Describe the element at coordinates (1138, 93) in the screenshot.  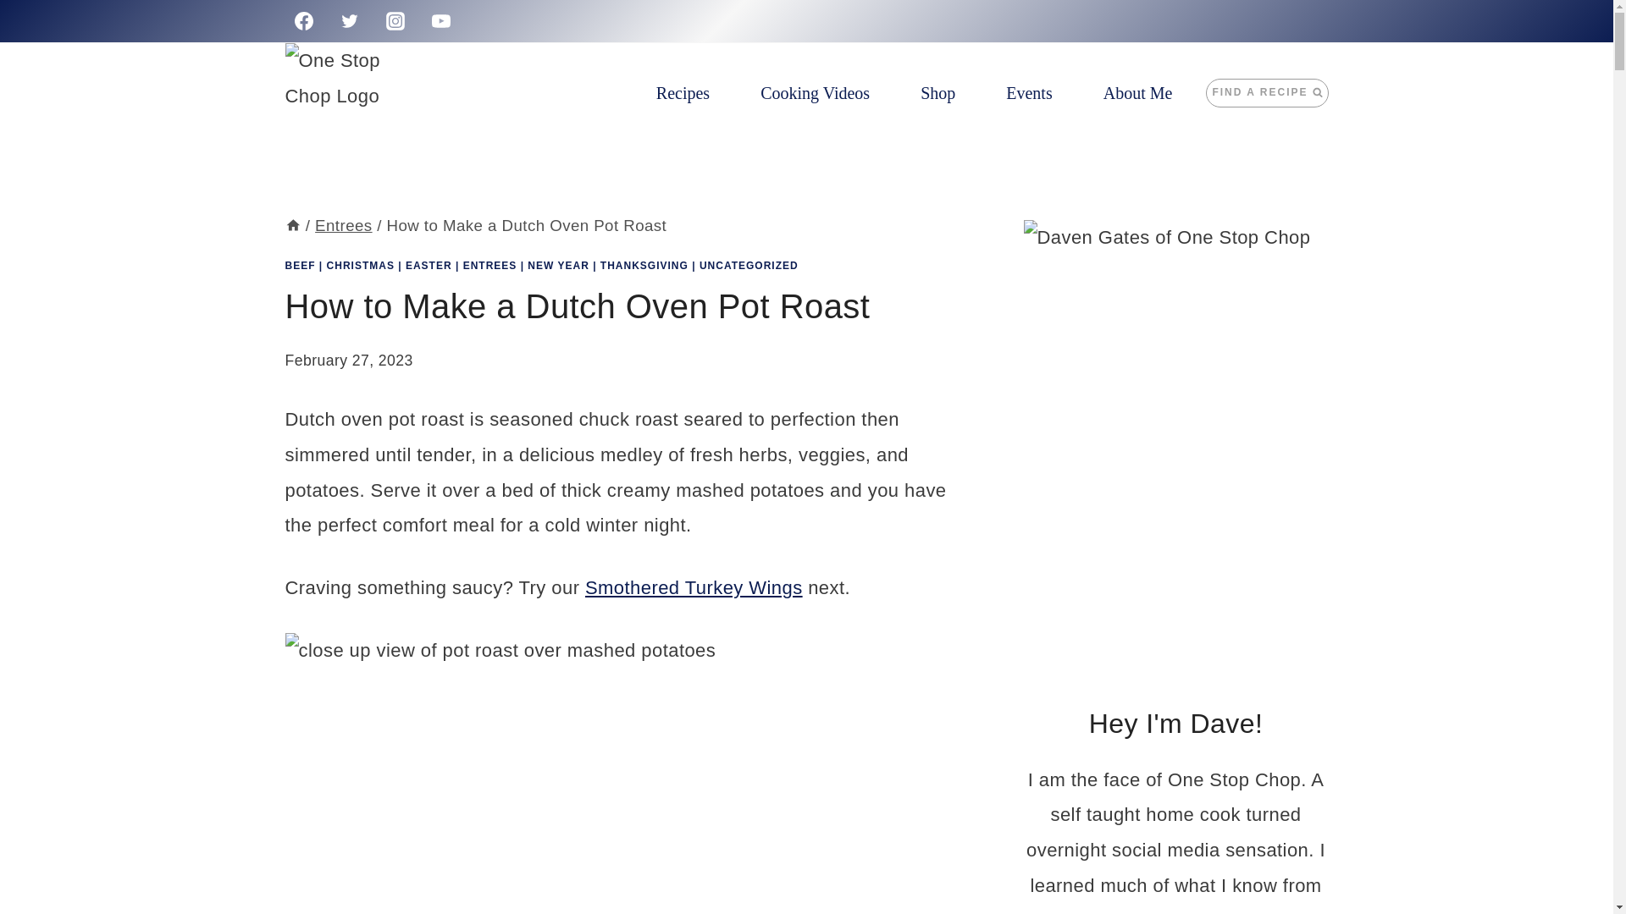
I see `About Me` at that location.